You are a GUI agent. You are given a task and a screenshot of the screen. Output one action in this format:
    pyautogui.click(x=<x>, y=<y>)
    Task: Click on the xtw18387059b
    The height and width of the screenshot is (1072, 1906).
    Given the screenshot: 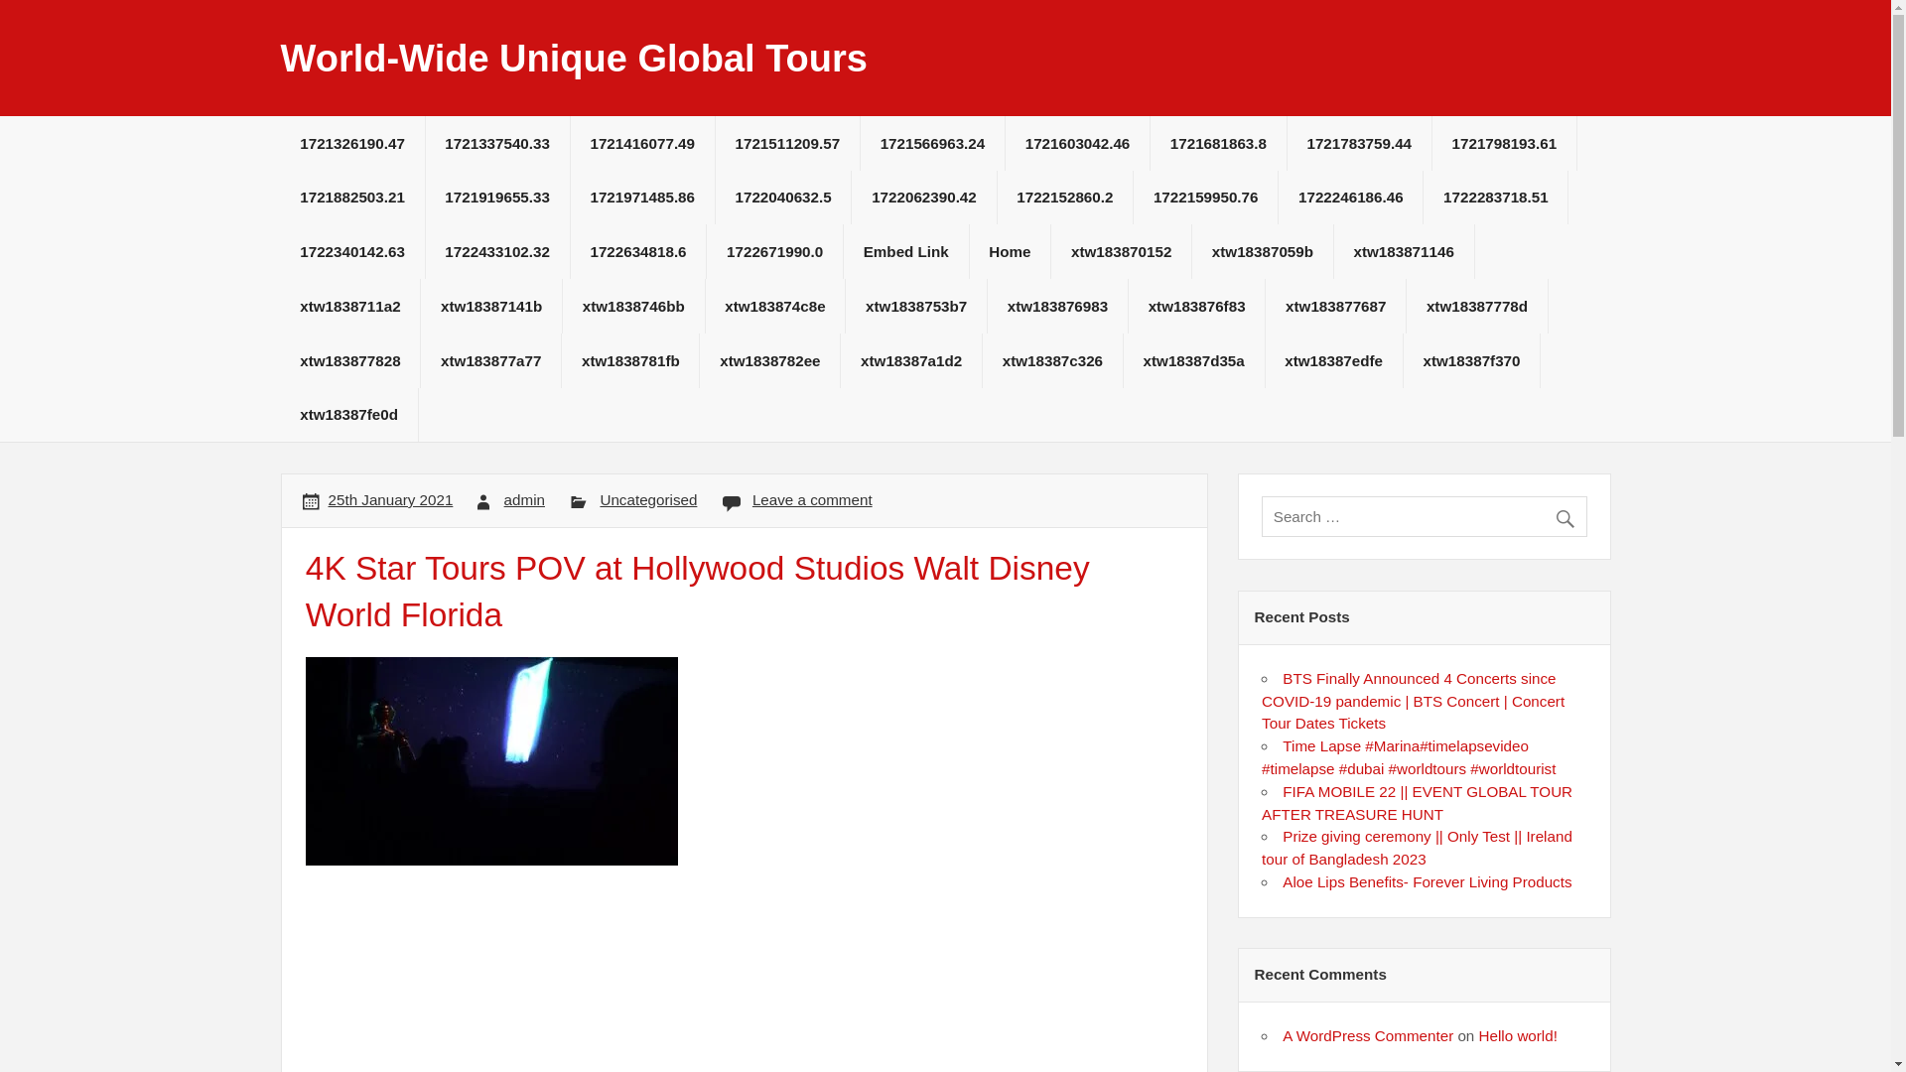 What is the action you would take?
    pyautogui.click(x=1263, y=250)
    